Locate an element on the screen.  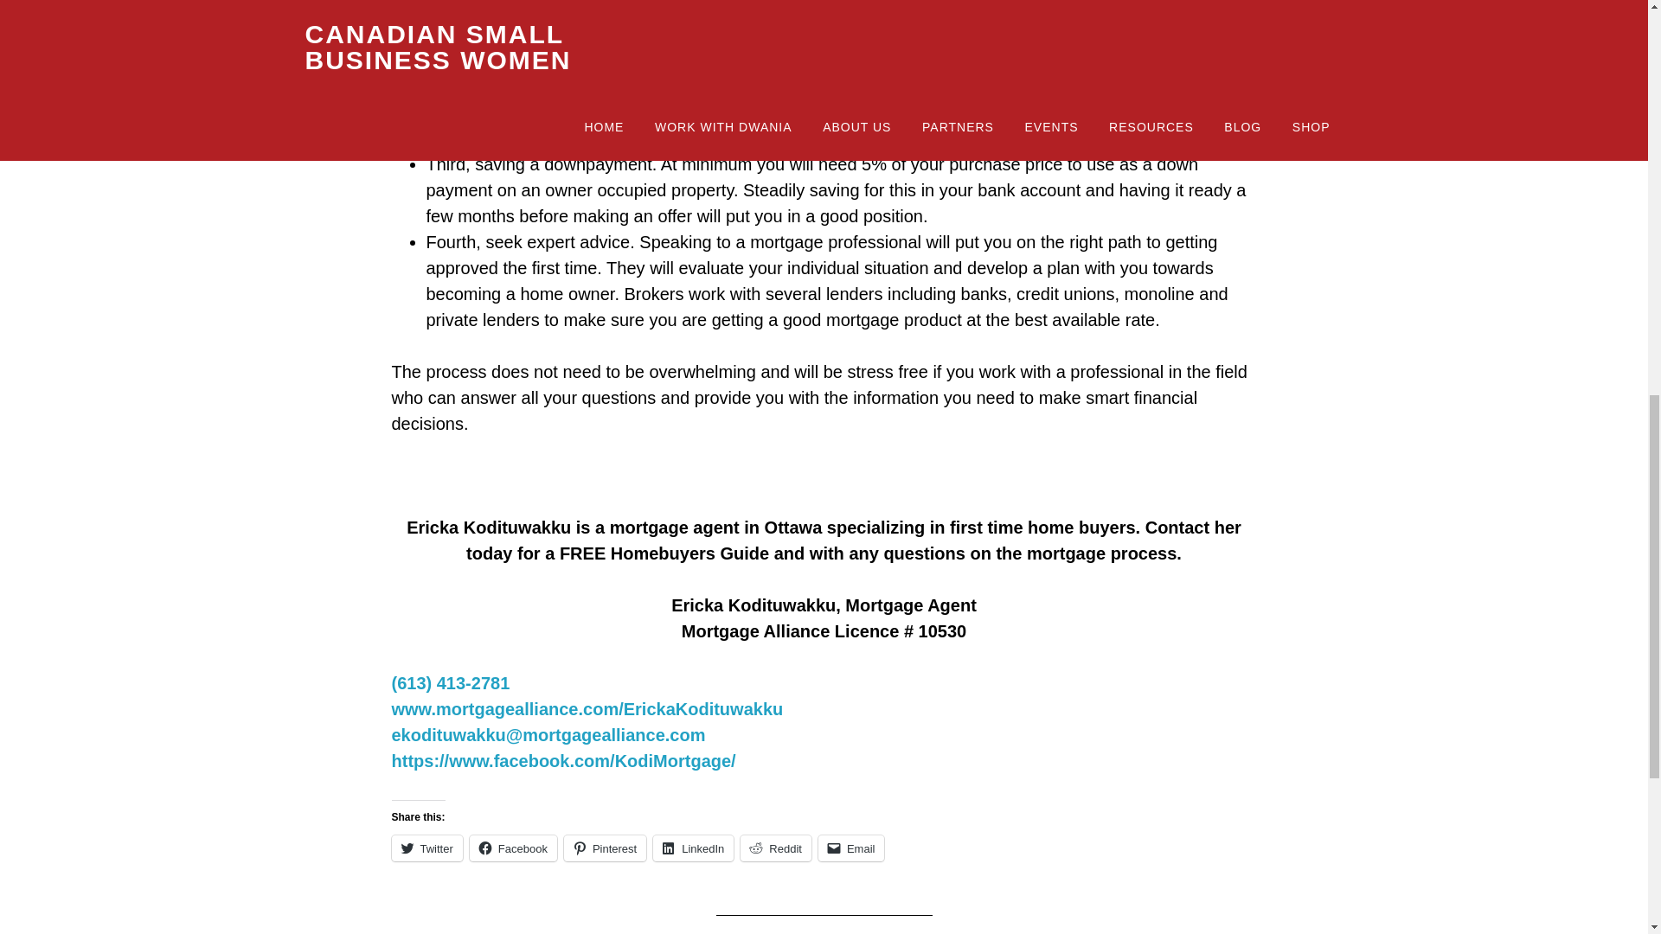
Twitter is located at coordinates (426, 848).